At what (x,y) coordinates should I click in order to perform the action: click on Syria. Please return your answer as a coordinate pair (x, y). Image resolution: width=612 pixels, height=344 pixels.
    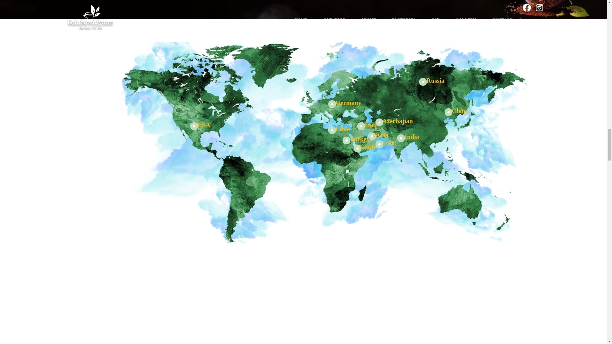
    Looking at the image, I should click on (372, 136).